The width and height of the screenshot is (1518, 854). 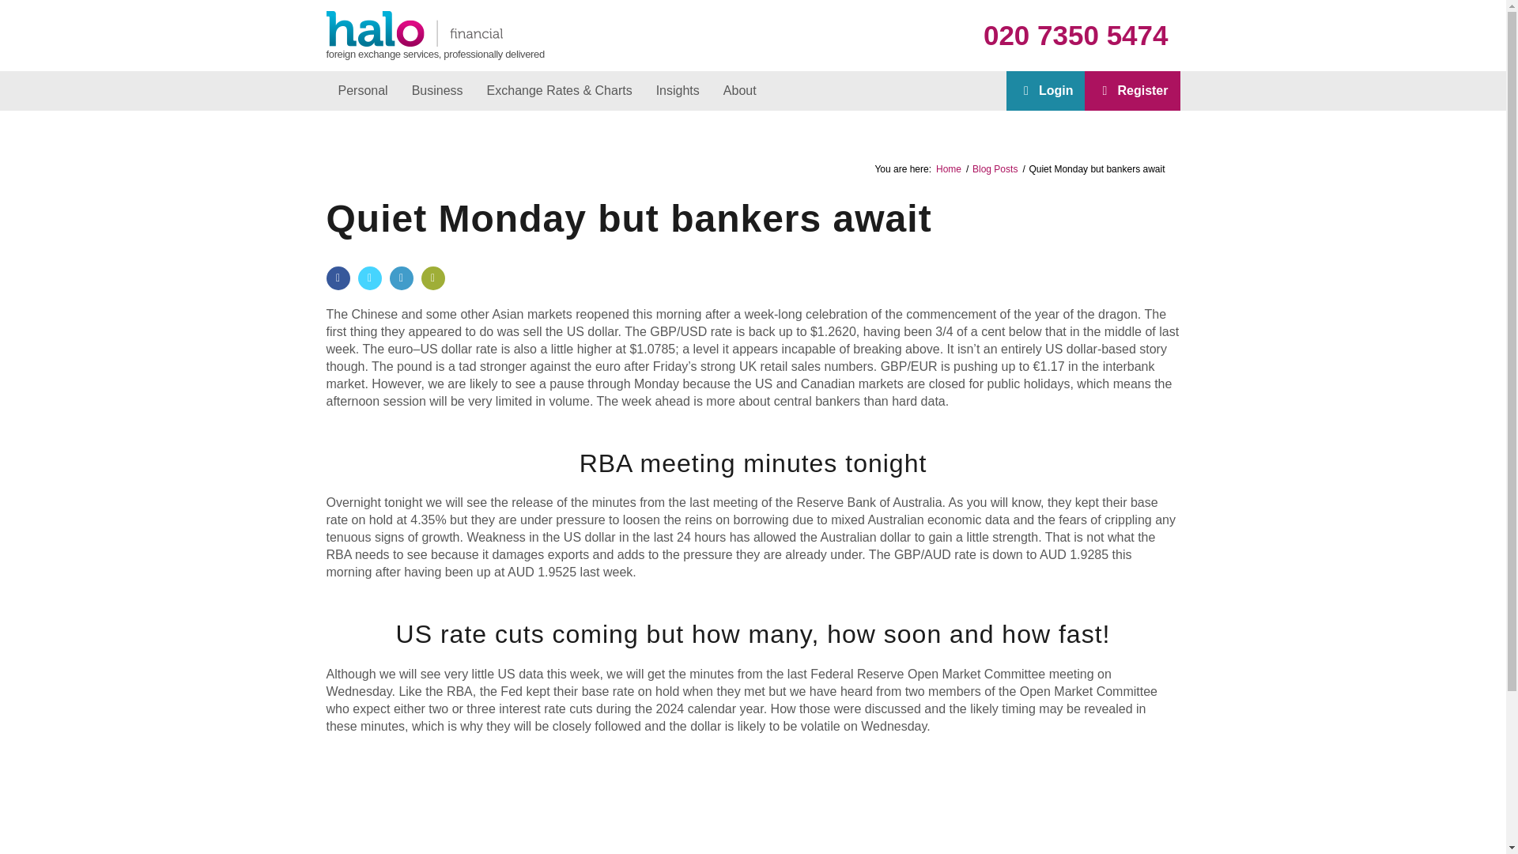 What do you see at coordinates (414, 28) in the screenshot?
I see `HaloFinancialv2` at bounding box center [414, 28].